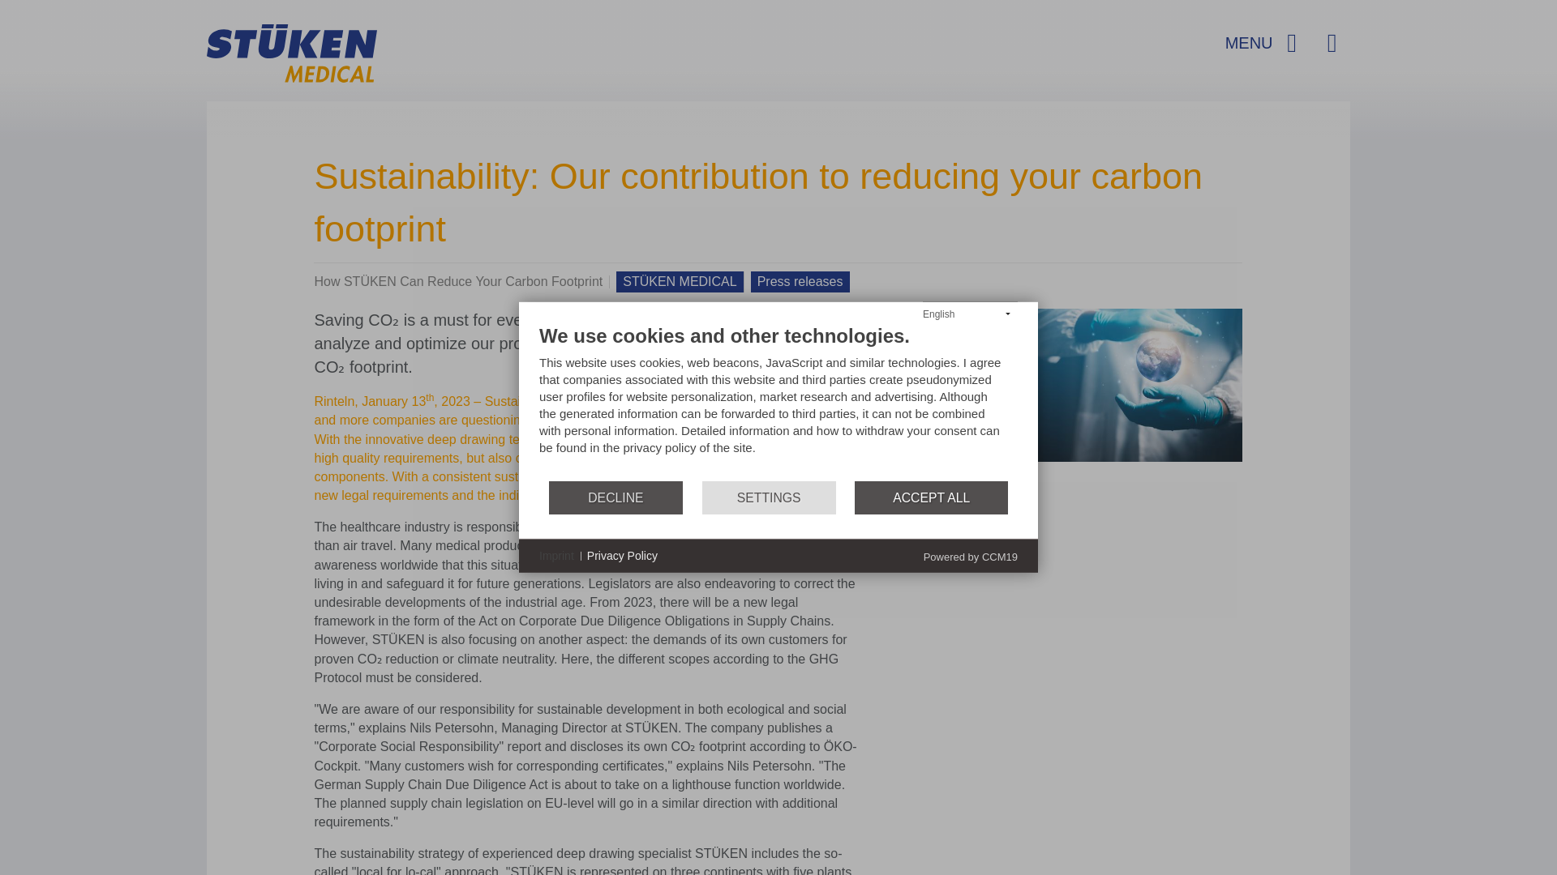 The height and width of the screenshot is (875, 1557). What do you see at coordinates (970, 557) in the screenshot?
I see `Powered by CCM19` at bounding box center [970, 557].